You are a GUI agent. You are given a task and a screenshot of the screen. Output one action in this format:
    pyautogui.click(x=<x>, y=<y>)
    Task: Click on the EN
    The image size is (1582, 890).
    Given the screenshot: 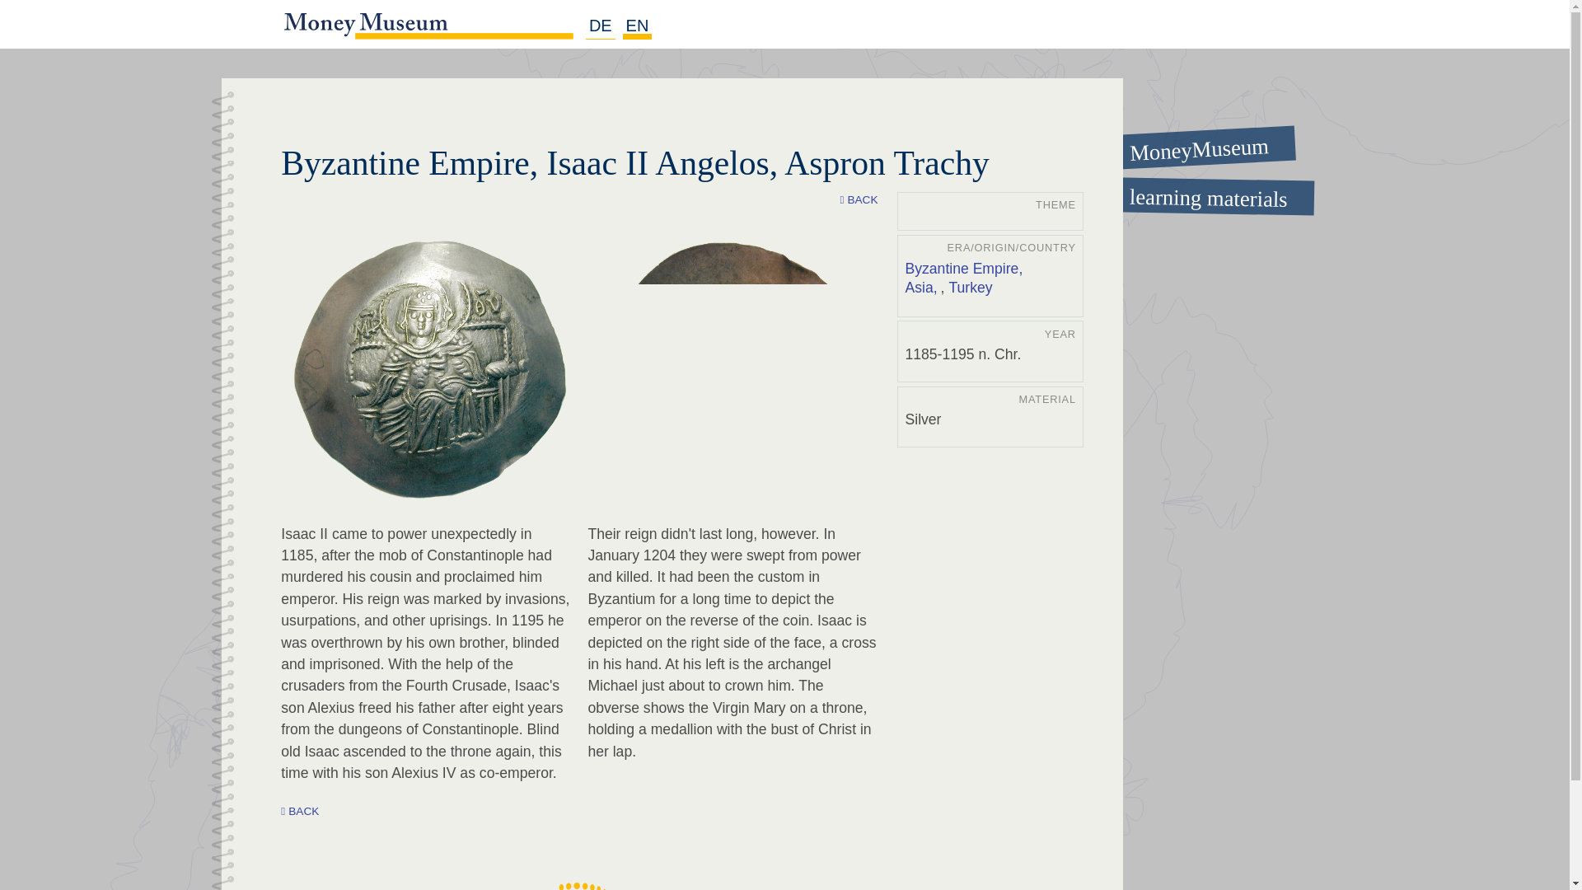 What is the action you would take?
    pyautogui.click(x=638, y=26)
    